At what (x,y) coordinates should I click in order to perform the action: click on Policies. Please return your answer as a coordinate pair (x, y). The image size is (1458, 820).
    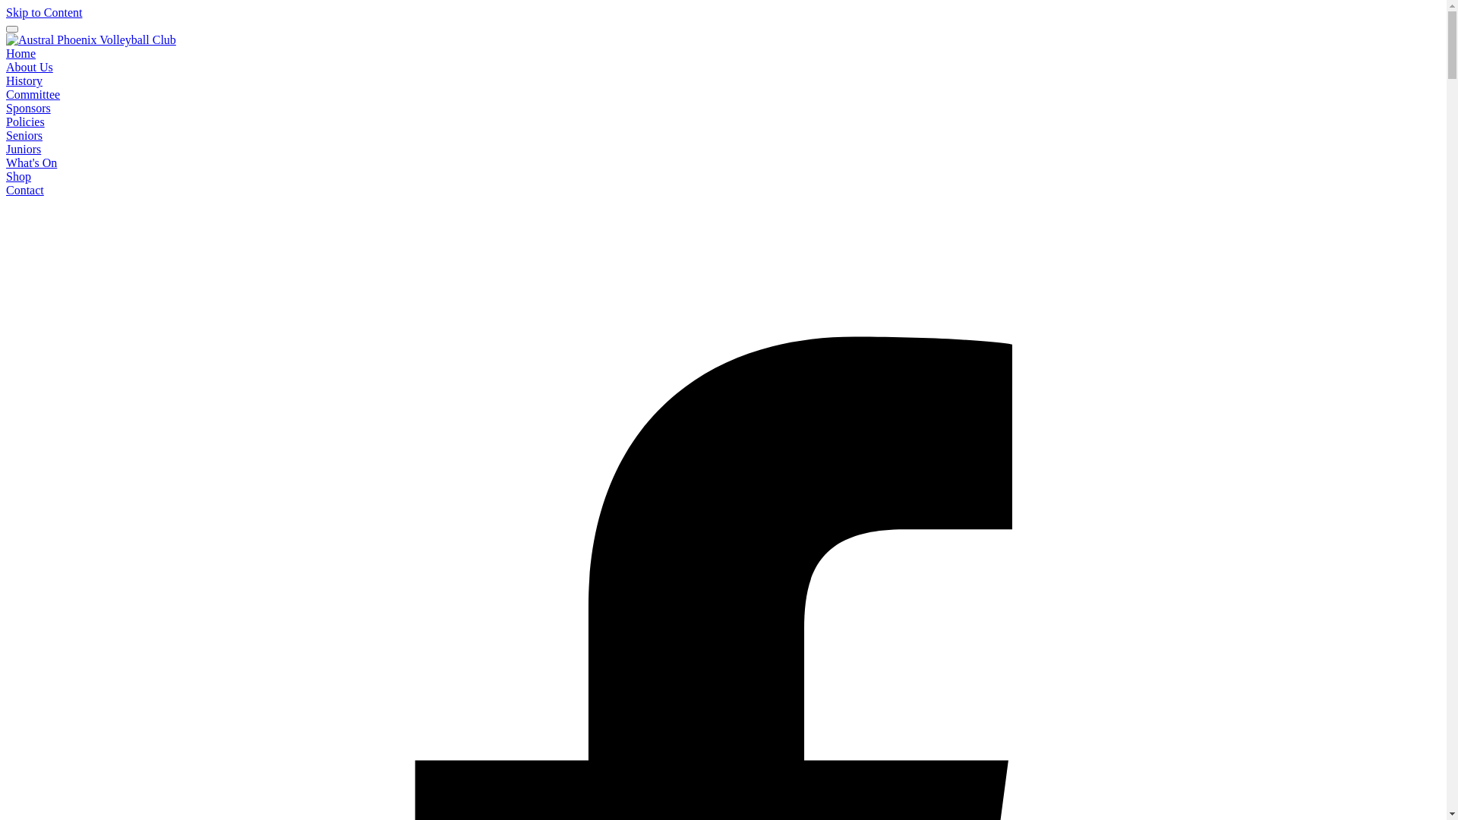
    Looking at the image, I should click on (26, 121).